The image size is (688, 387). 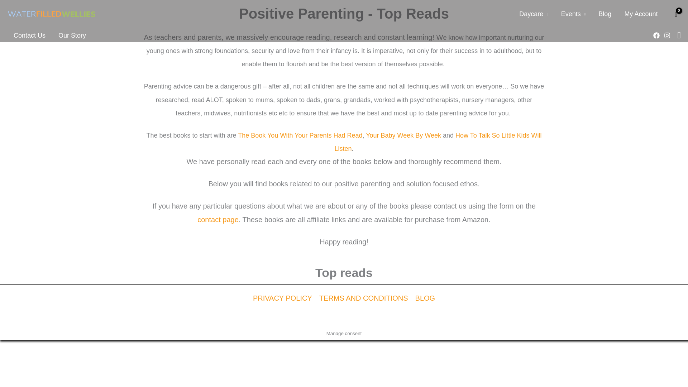 I want to click on My Account, so click(x=641, y=14).